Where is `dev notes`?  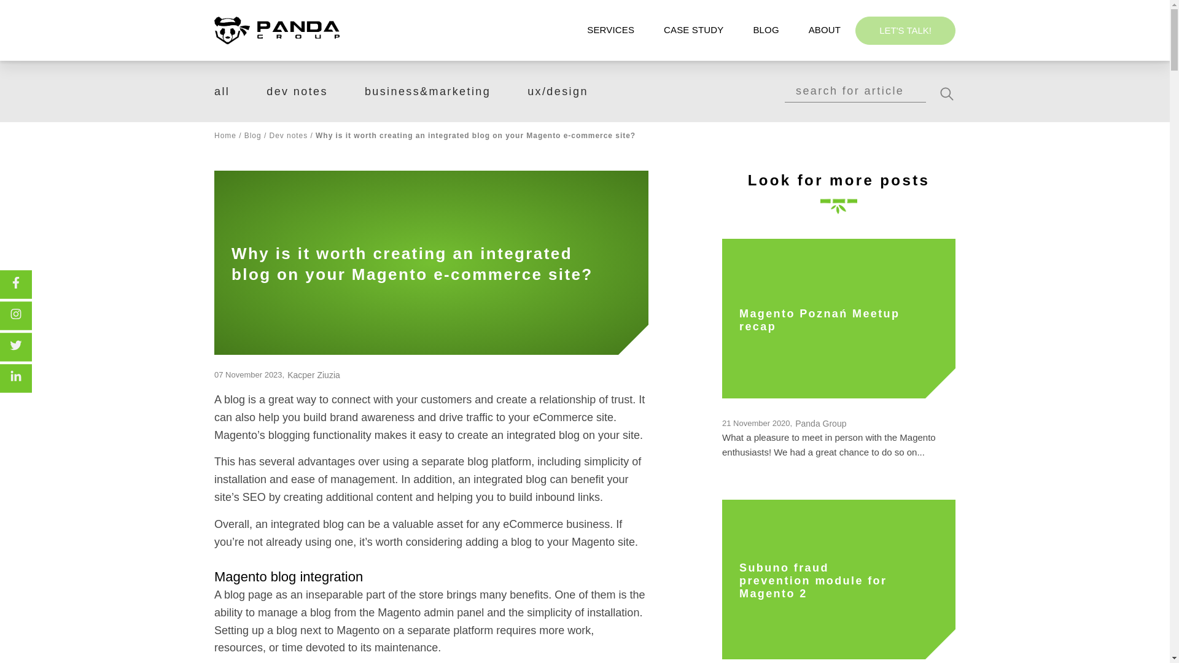 dev notes is located at coordinates (297, 91).